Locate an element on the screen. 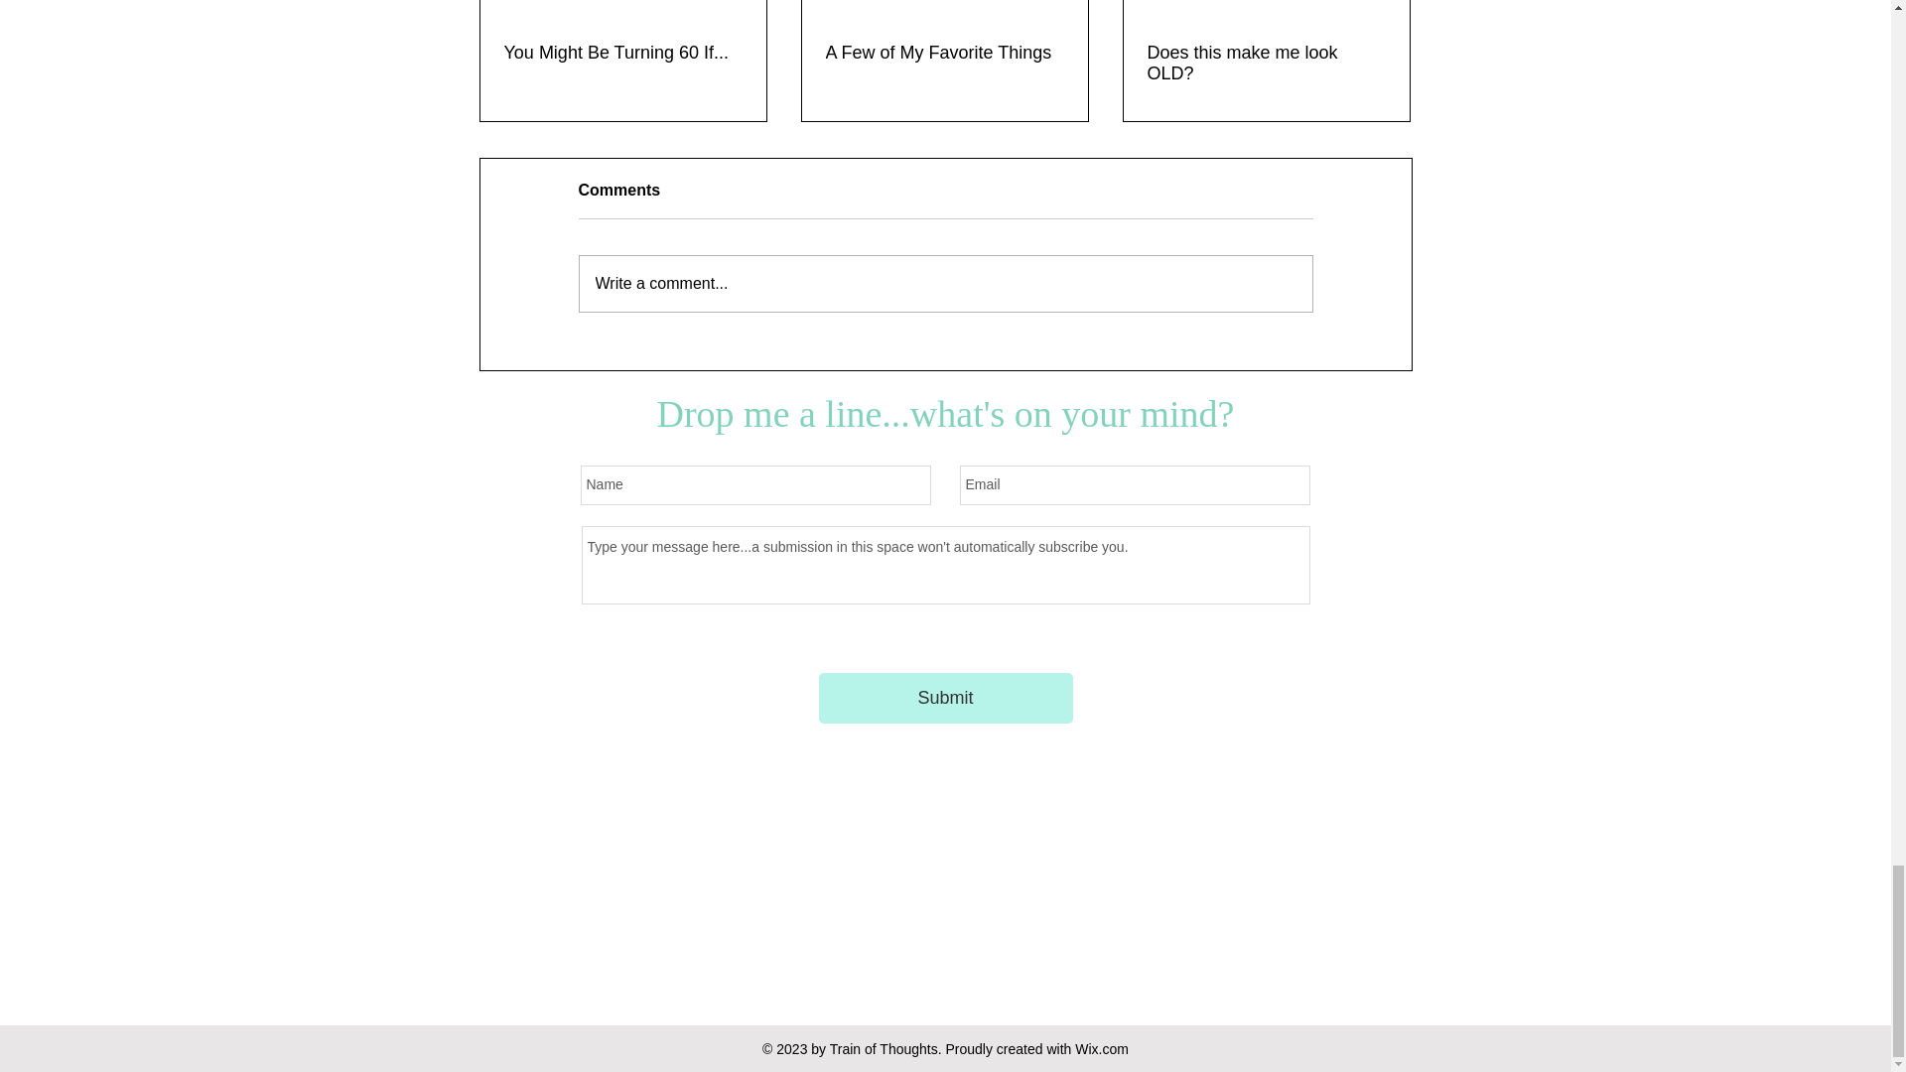 The width and height of the screenshot is (1906, 1072). Wix.com is located at coordinates (1101, 1048).